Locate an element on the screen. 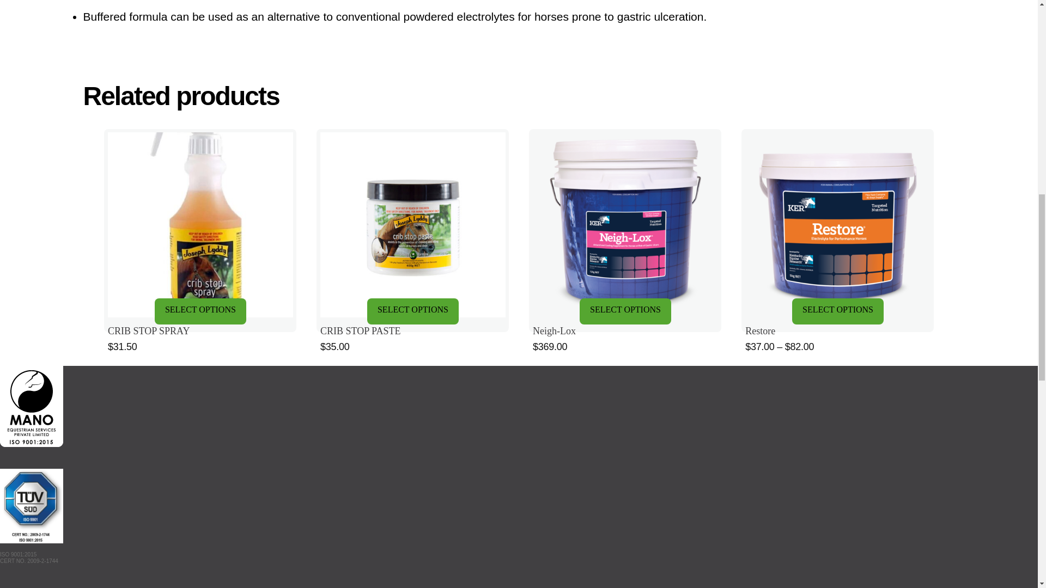 The image size is (1046, 588). SELECT OPTIONS is located at coordinates (200, 311).